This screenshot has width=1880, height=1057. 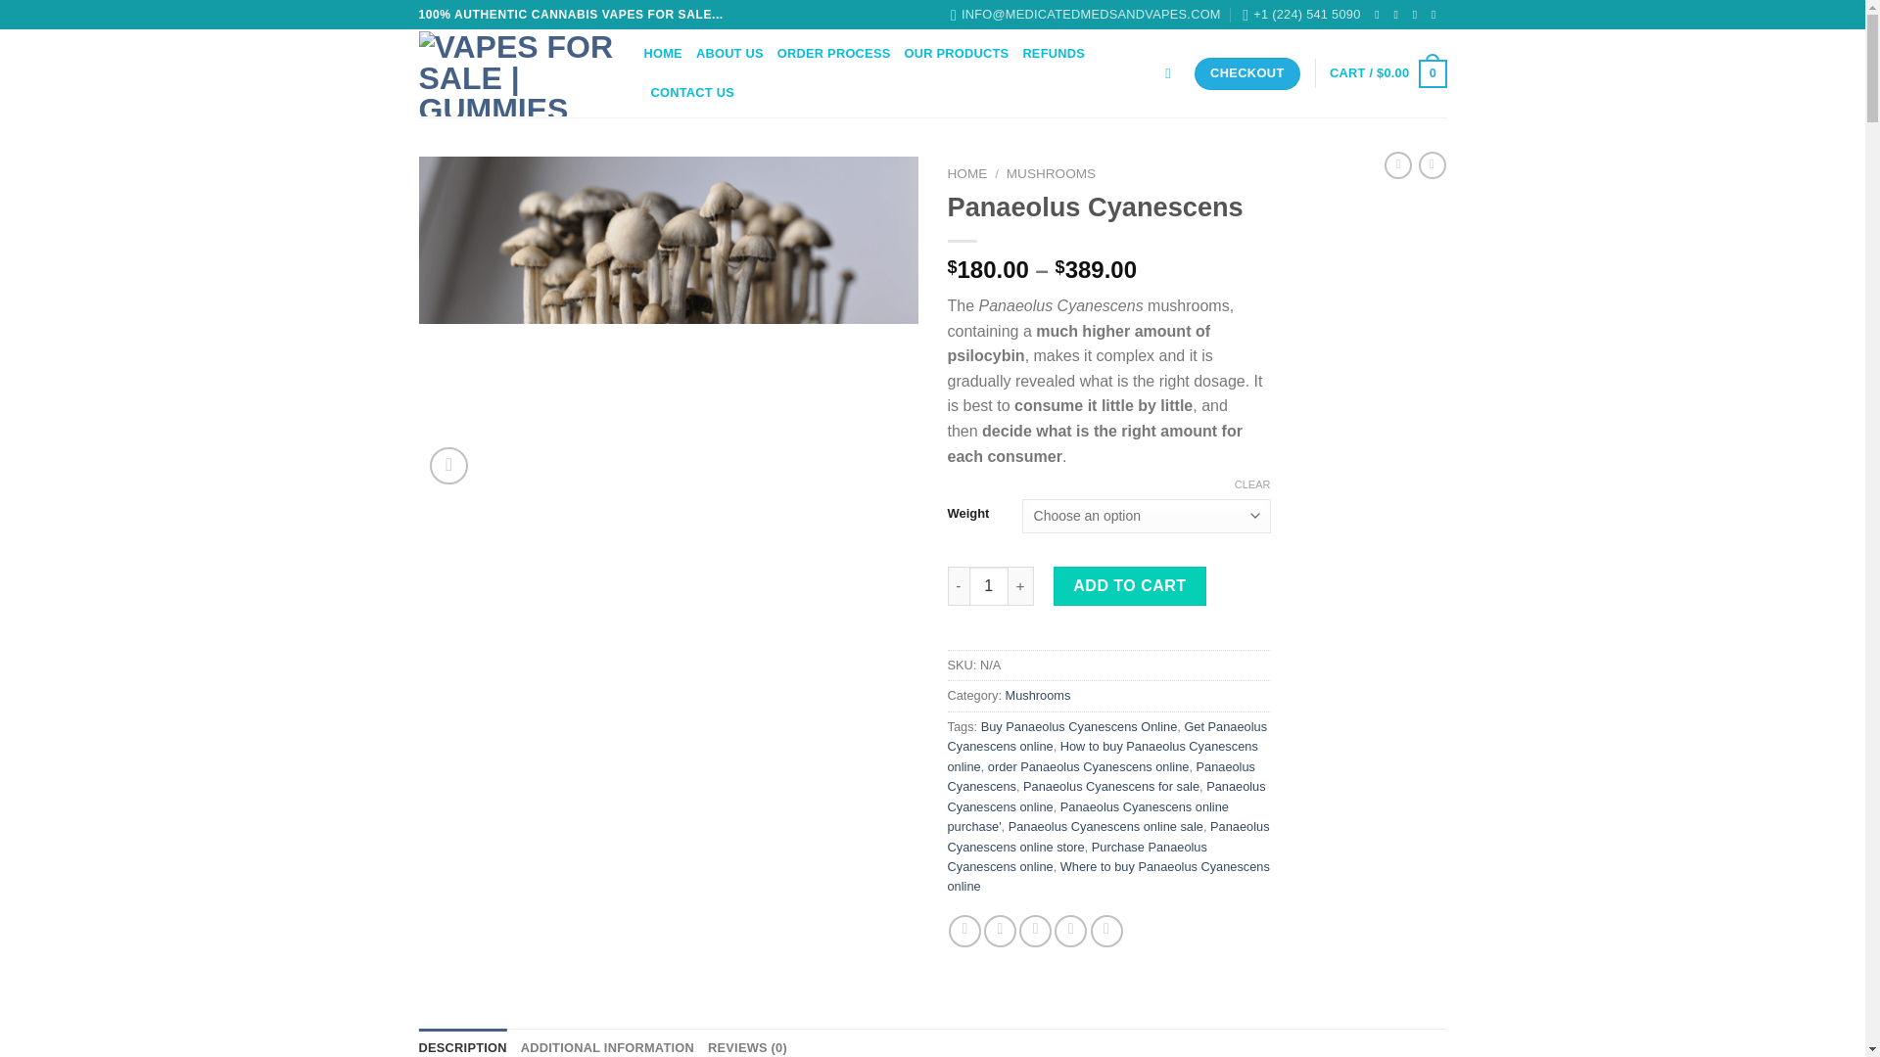 What do you see at coordinates (1130, 585) in the screenshot?
I see `ADD TO CART` at bounding box center [1130, 585].